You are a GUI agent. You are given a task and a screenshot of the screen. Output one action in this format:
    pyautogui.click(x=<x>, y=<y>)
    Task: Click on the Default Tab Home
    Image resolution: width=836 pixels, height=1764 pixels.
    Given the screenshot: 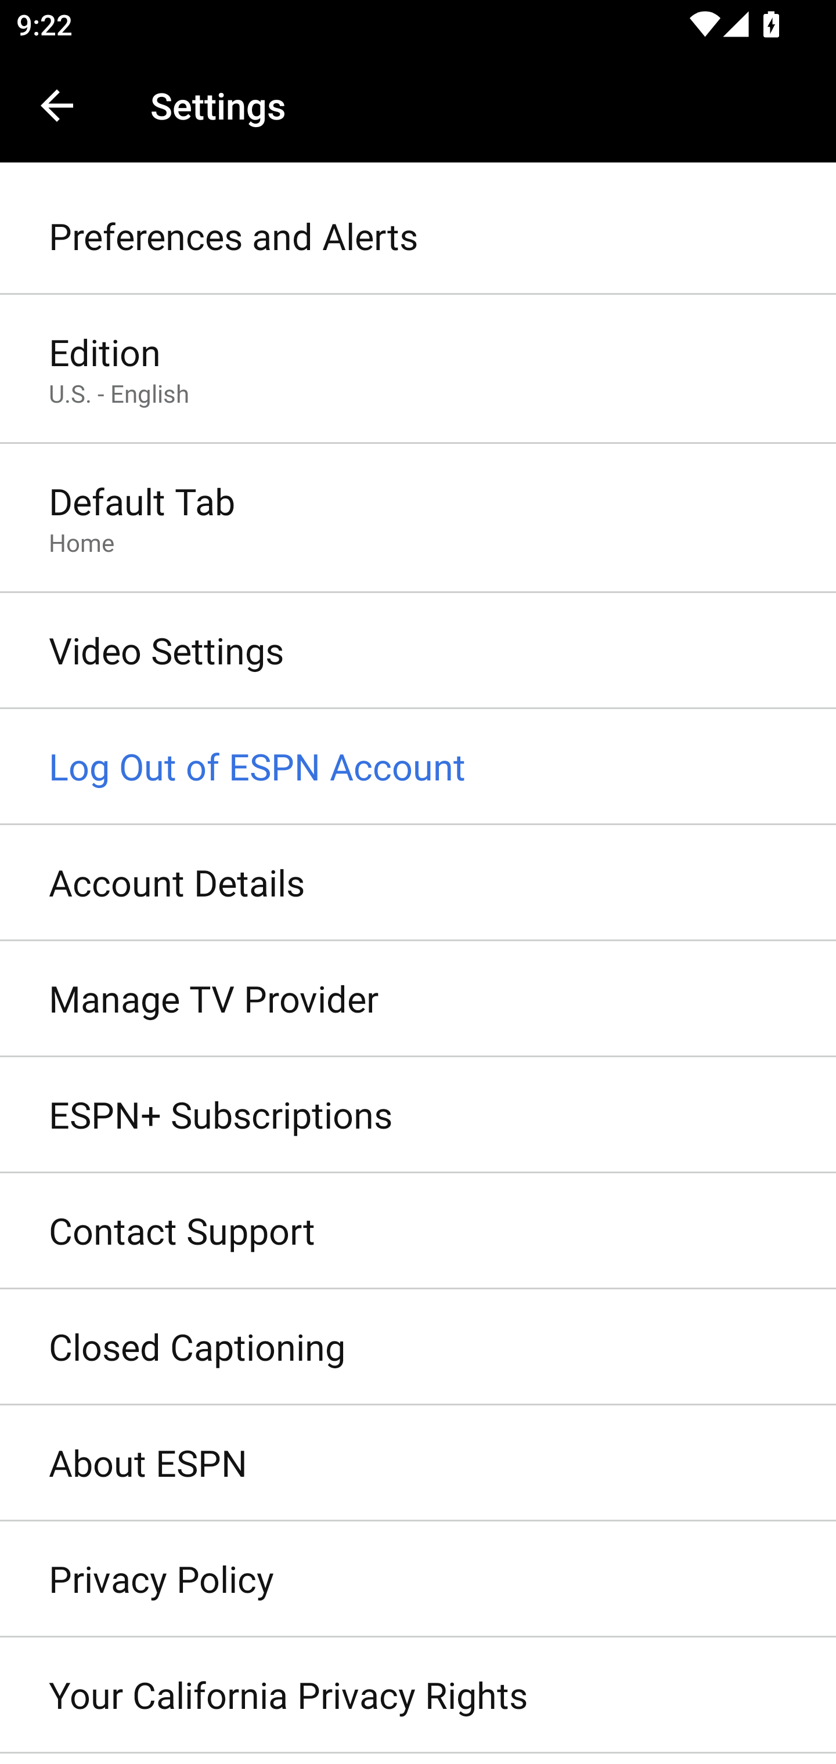 What is the action you would take?
    pyautogui.click(x=418, y=519)
    